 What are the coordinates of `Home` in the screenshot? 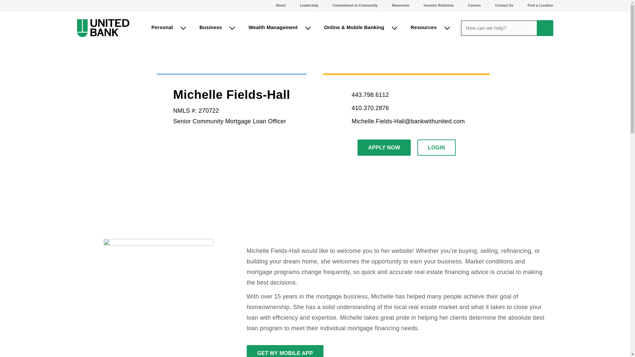 It's located at (103, 28).